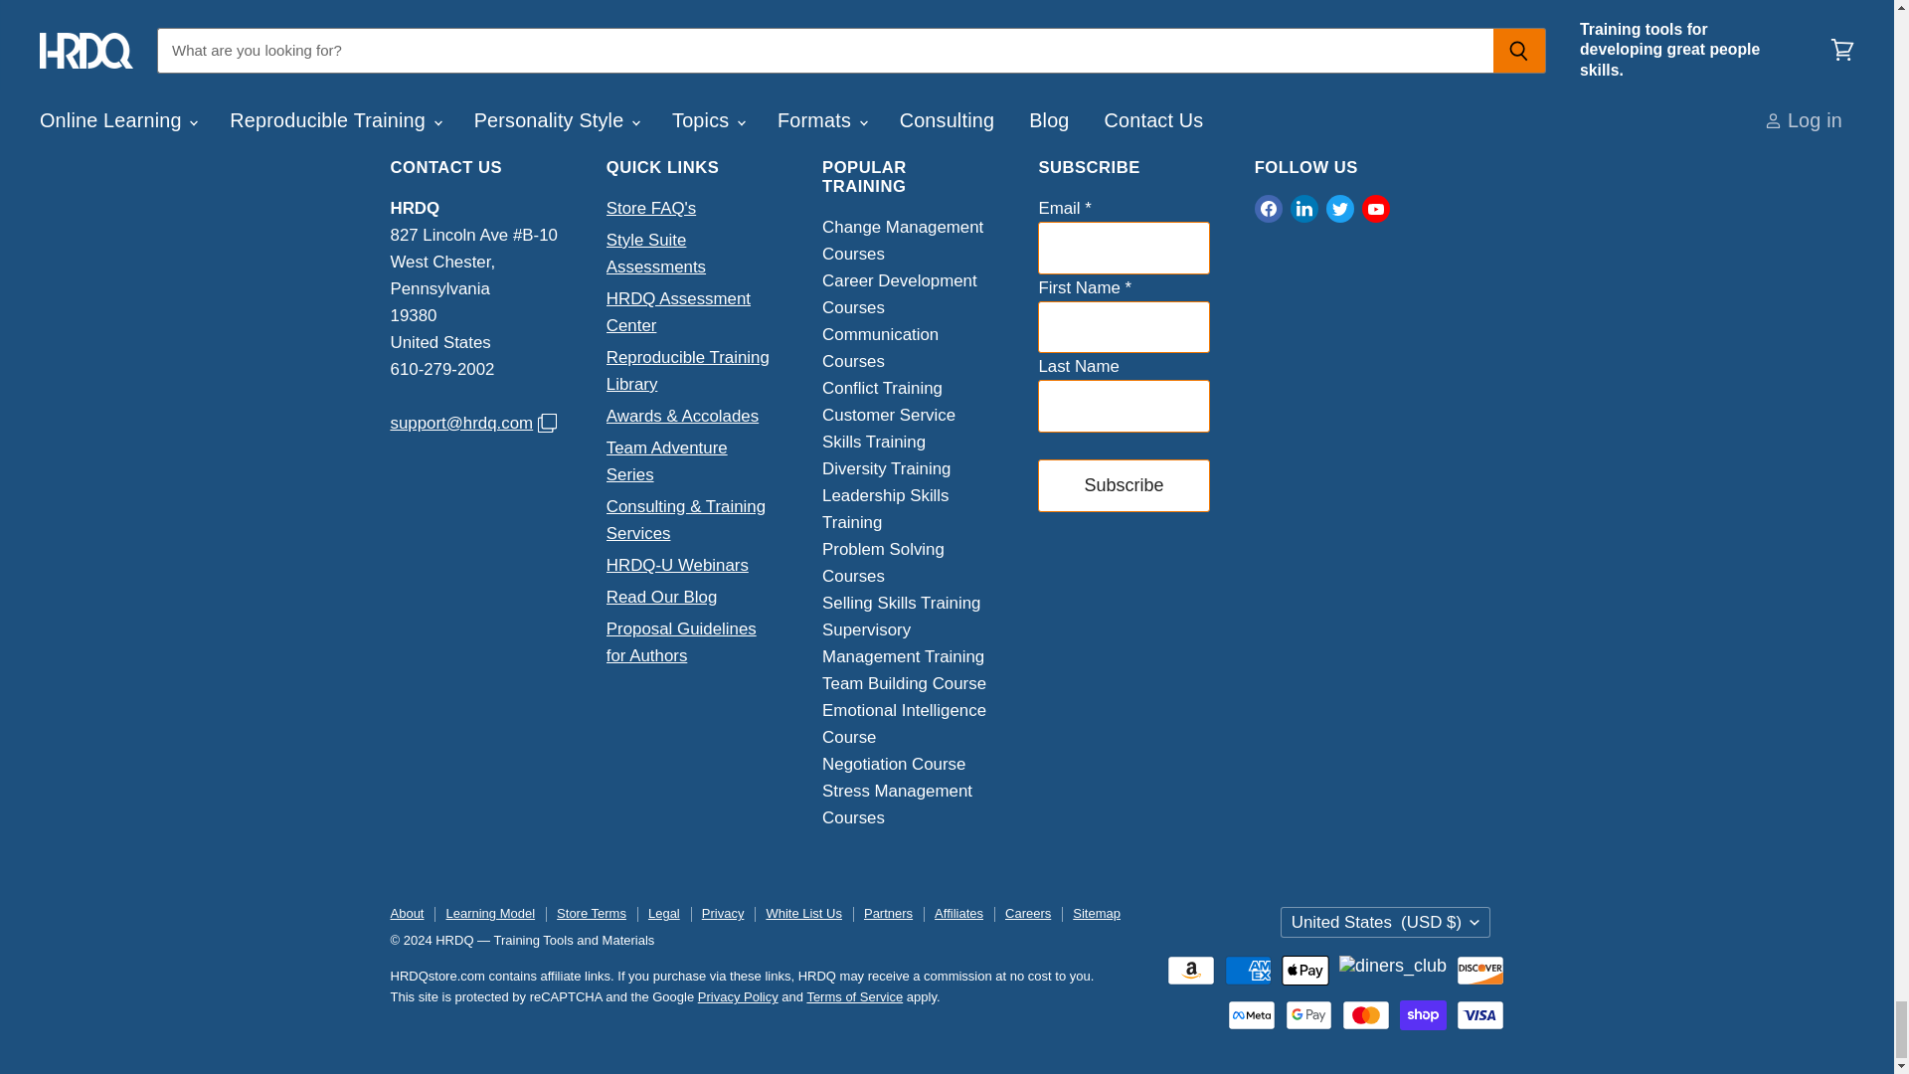 This screenshot has width=1909, height=1074. Describe the element at coordinates (1365, 1014) in the screenshot. I see `master` at that location.